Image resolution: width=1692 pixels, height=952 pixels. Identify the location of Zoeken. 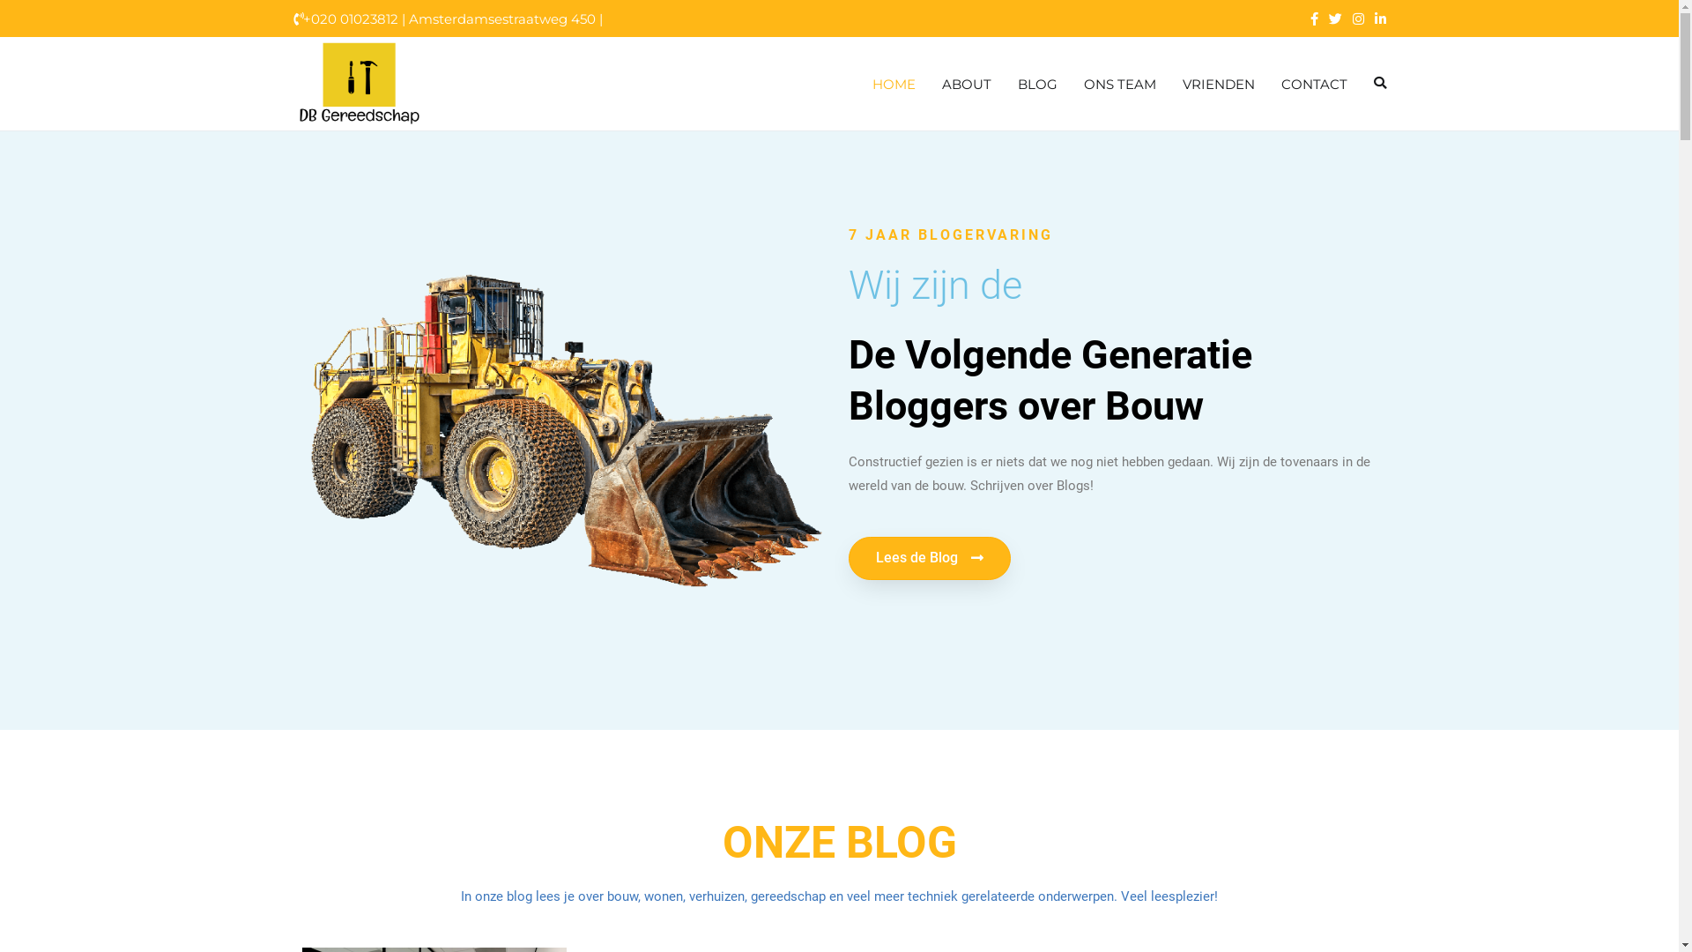
(37, 17).